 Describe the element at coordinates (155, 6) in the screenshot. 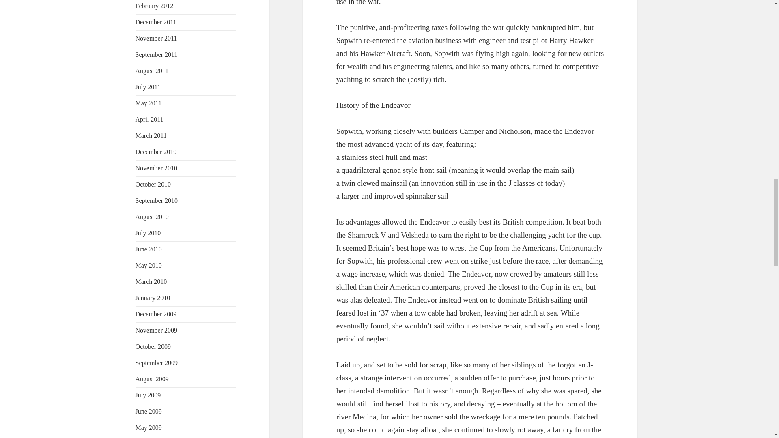

I see `February 2012` at that location.